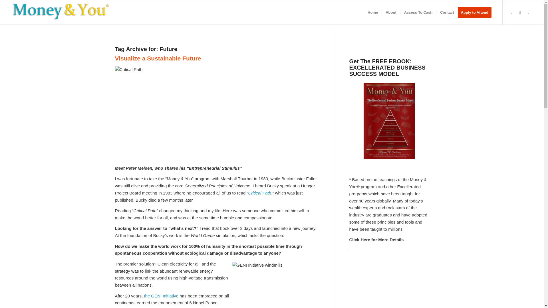  I want to click on Facebook, so click(520, 12).